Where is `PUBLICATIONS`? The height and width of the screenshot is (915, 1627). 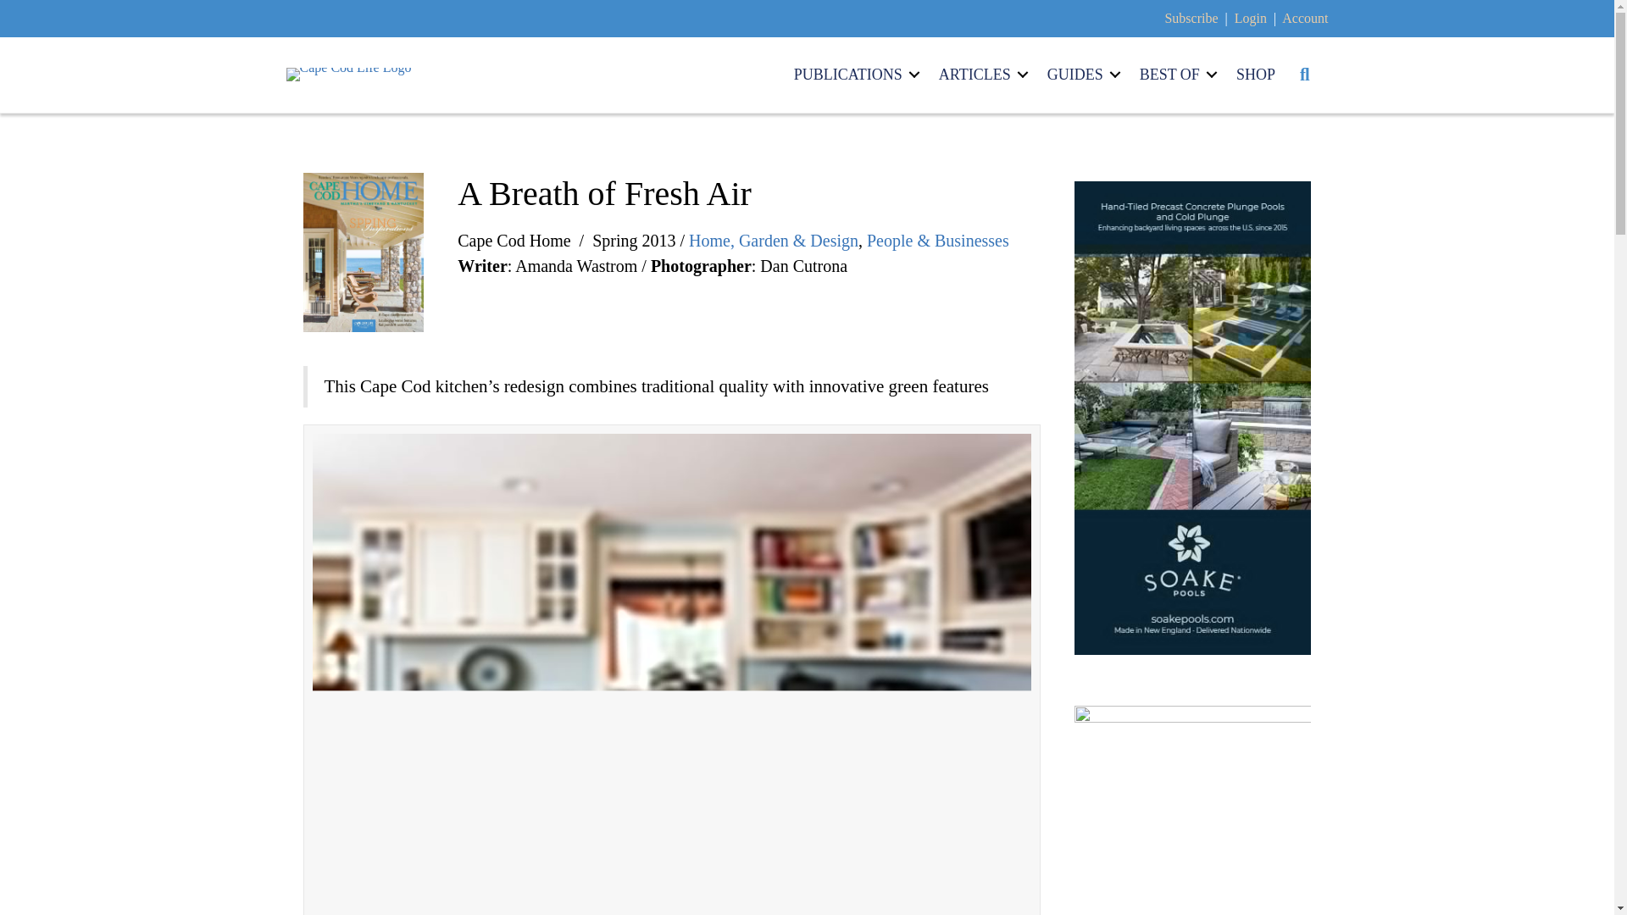
PUBLICATIONS is located at coordinates (854, 75).